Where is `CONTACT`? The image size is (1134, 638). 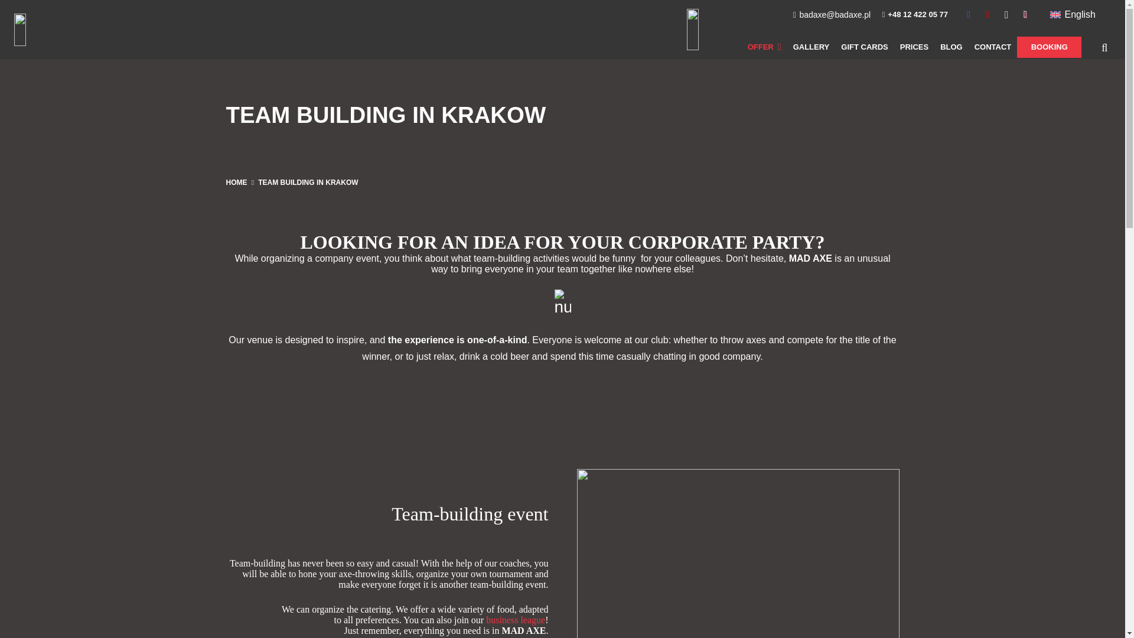 CONTACT is located at coordinates (992, 47).